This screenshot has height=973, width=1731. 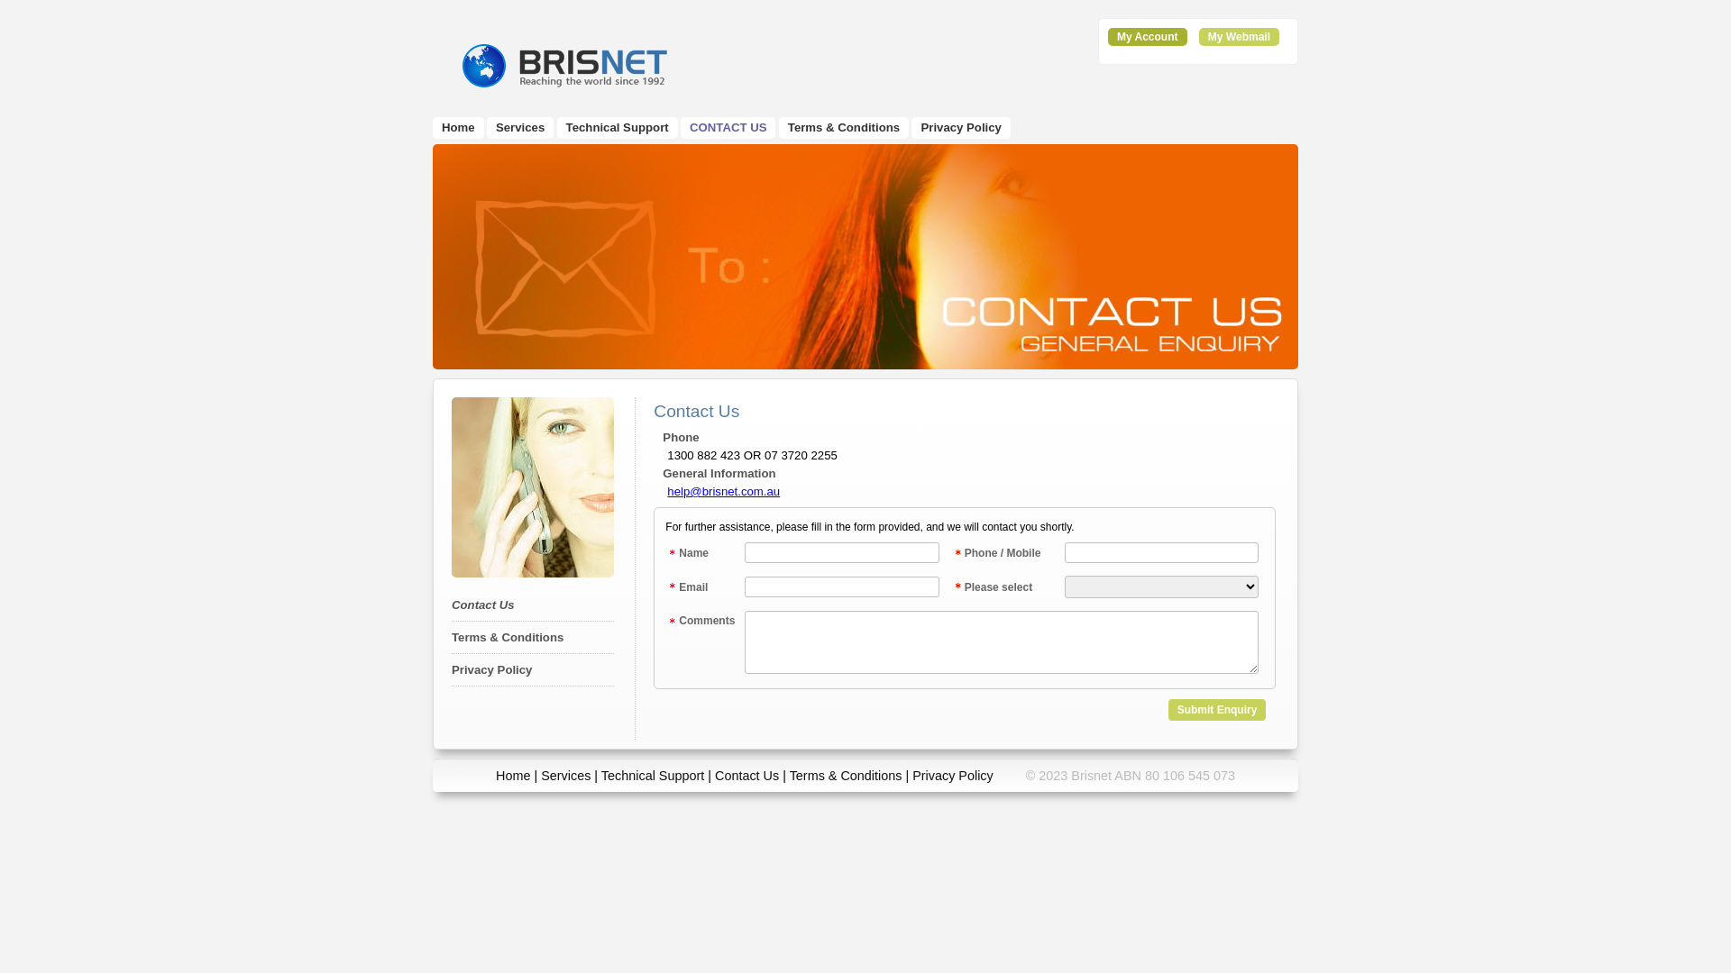 What do you see at coordinates (513, 776) in the screenshot?
I see `Home` at bounding box center [513, 776].